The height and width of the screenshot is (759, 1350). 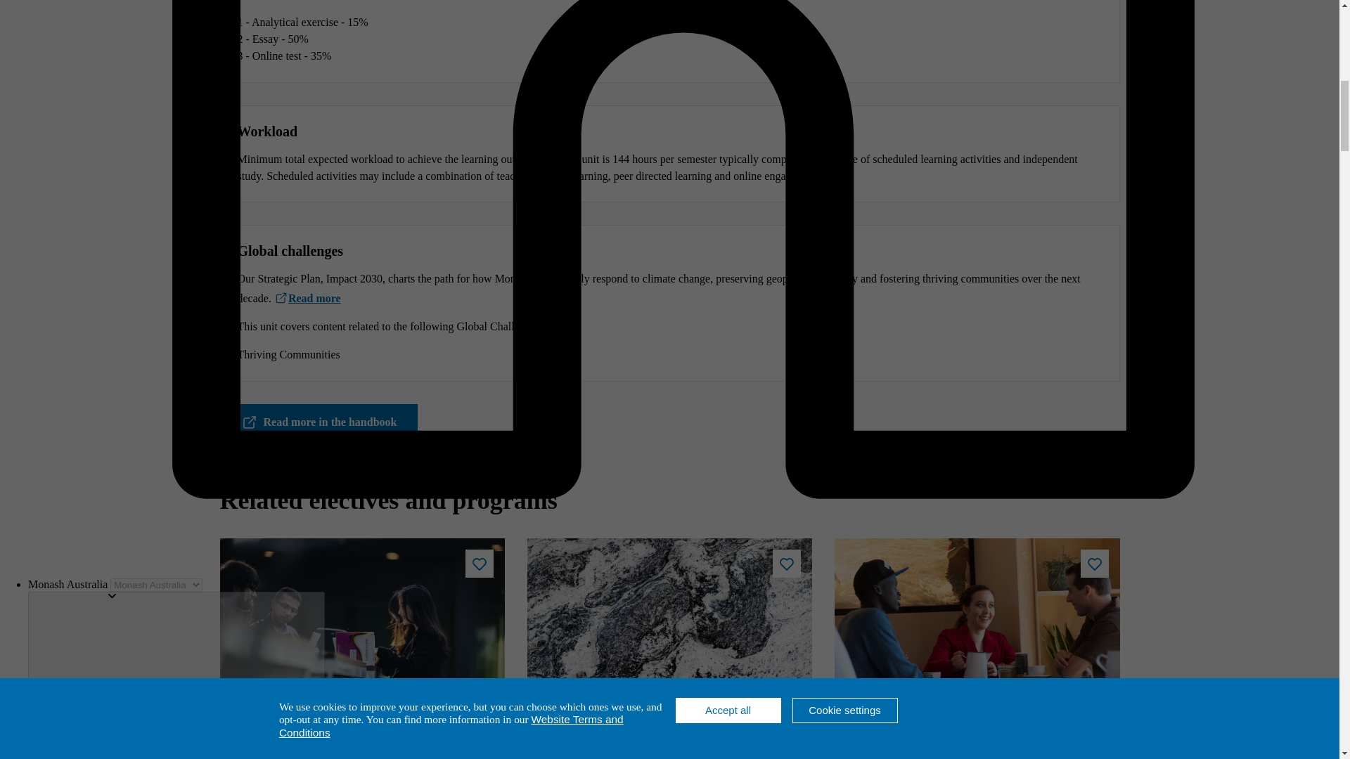 What do you see at coordinates (1094, 563) in the screenshot?
I see `Add Leave No One Behind to saved programs` at bounding box center [1094, 563].